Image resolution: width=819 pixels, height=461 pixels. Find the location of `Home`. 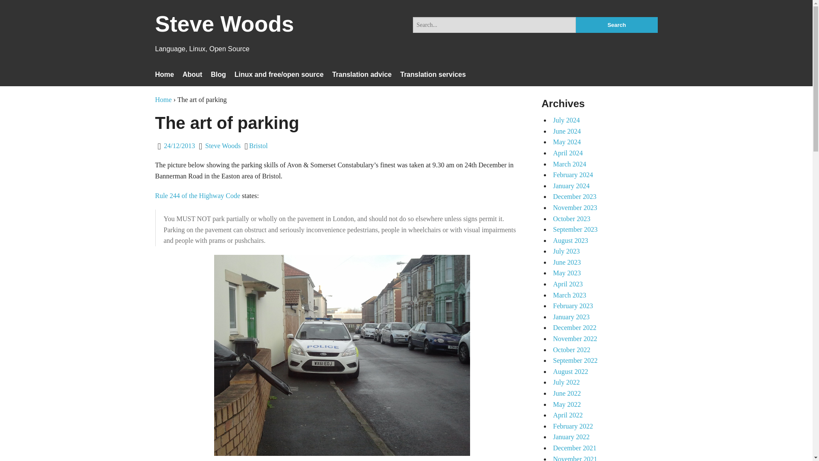

Home is located at coordinates (165, 74).